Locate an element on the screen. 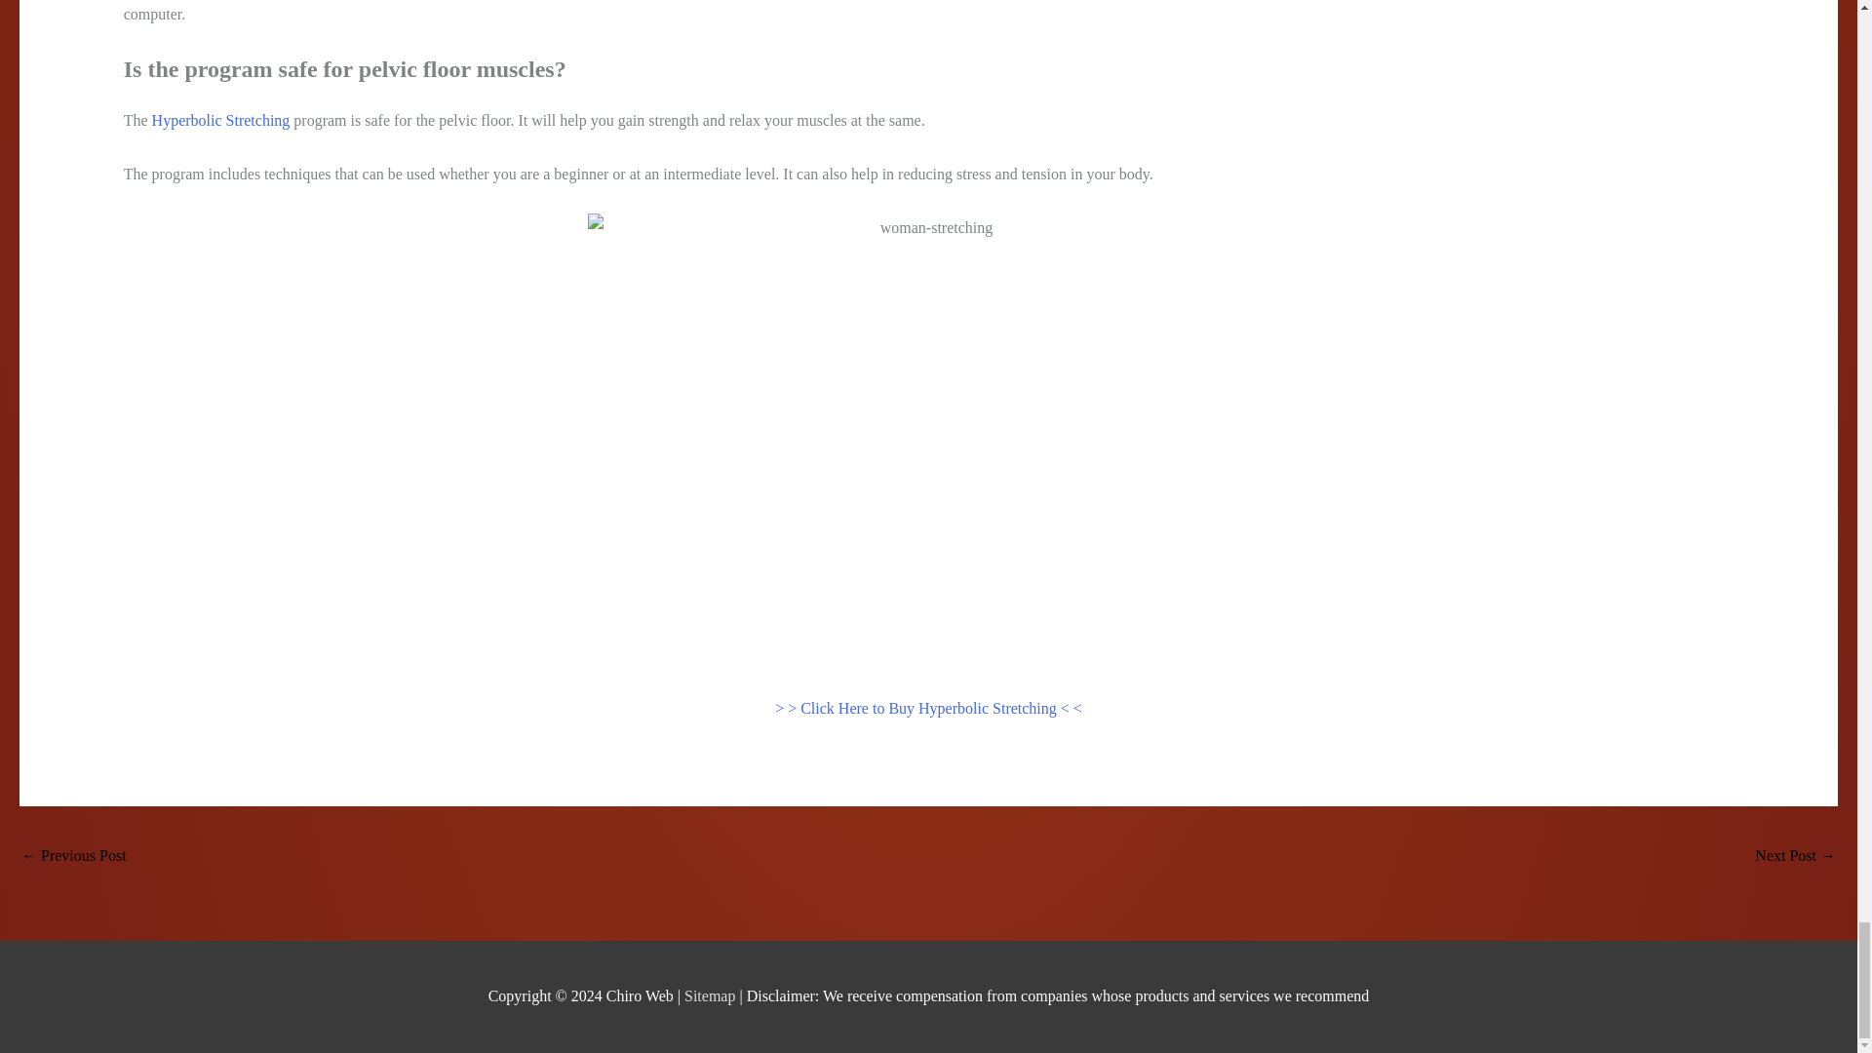  Hyperbolic Stretching Buy is located at coordinates (1796, 856).